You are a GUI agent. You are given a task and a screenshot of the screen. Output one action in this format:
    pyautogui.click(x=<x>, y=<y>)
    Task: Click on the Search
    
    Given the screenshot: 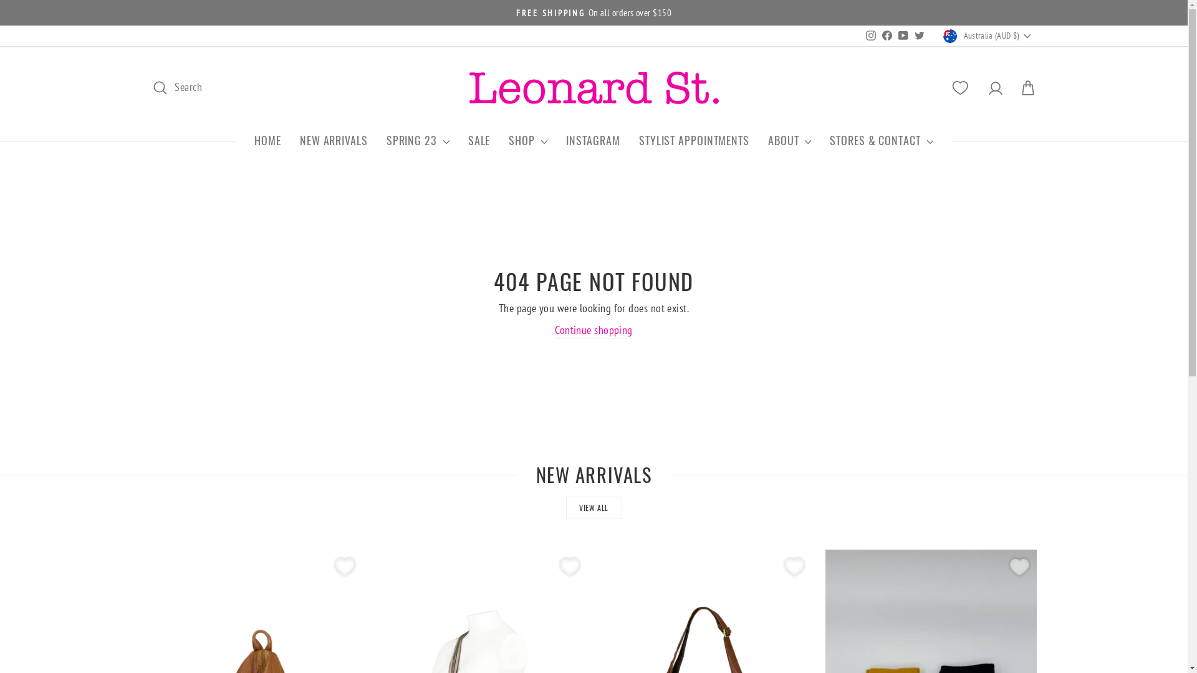 What is the action you would take?
    pyautogui.click(x=176, y=88)
    